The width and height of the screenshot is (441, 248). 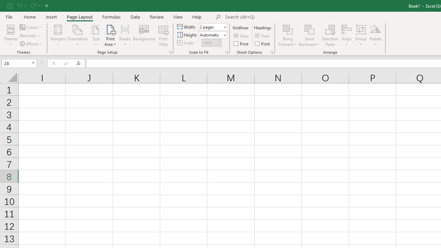 What do you see at coordinates (156, 17) in the screenshot?
I see `Review` at bounding box center [156, 17].